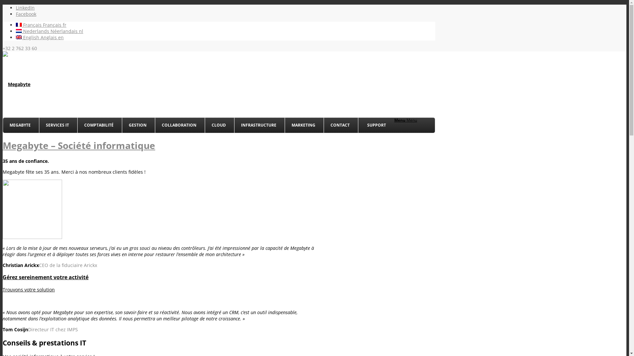  What do you see at coordinates (26, 14) in the screenshot?
I see `Facebook` at bounding box center [26, 14].